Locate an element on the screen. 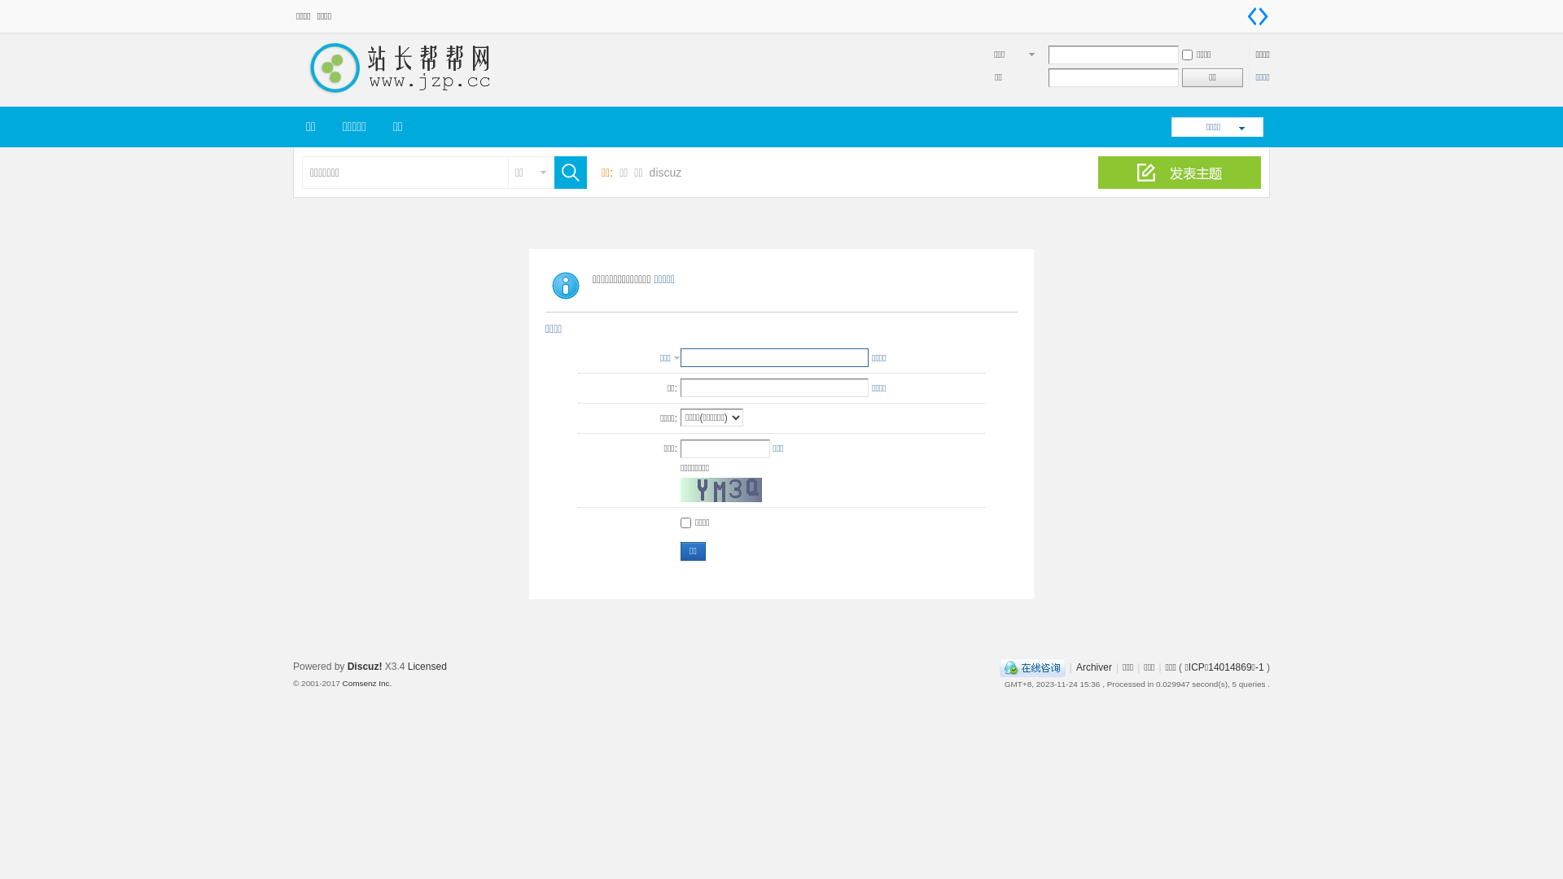 The height and width of the screenshot is (879, 1563). discuz is located at coordinates (666, 173).